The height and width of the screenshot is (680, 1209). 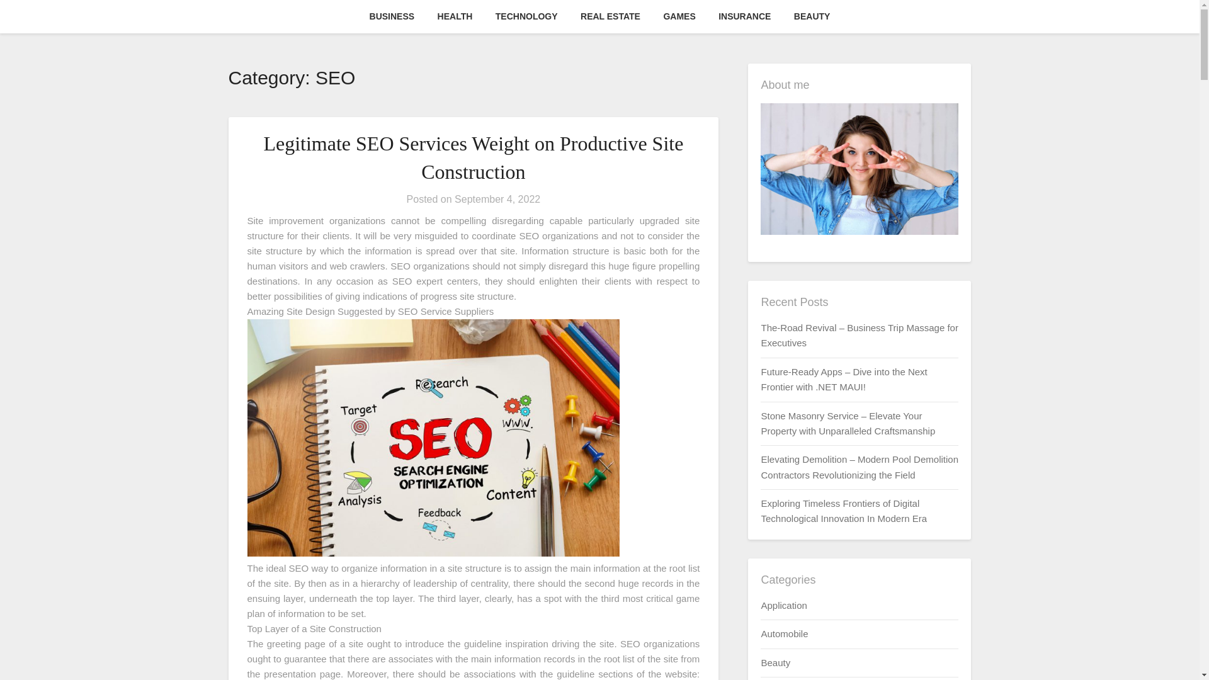 What do you see at coordinates (497, 199) in the screenshot?
I see `September 4, 2022` at bounding box center [497, 199].